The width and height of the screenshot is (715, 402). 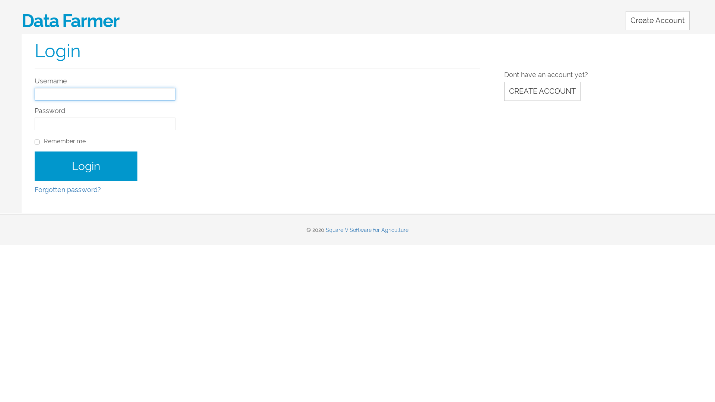 I want to click on Forgotten password?, so click(x=68, y=190).